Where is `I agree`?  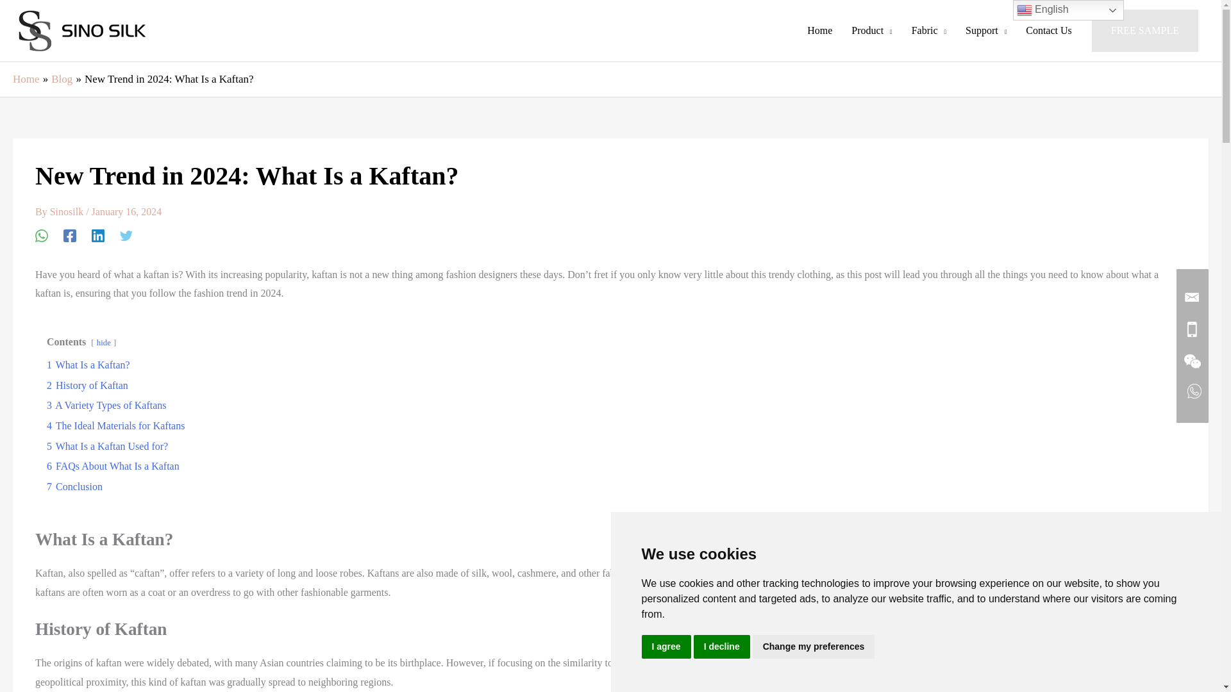
I agree is located at coordinates (666, 647).